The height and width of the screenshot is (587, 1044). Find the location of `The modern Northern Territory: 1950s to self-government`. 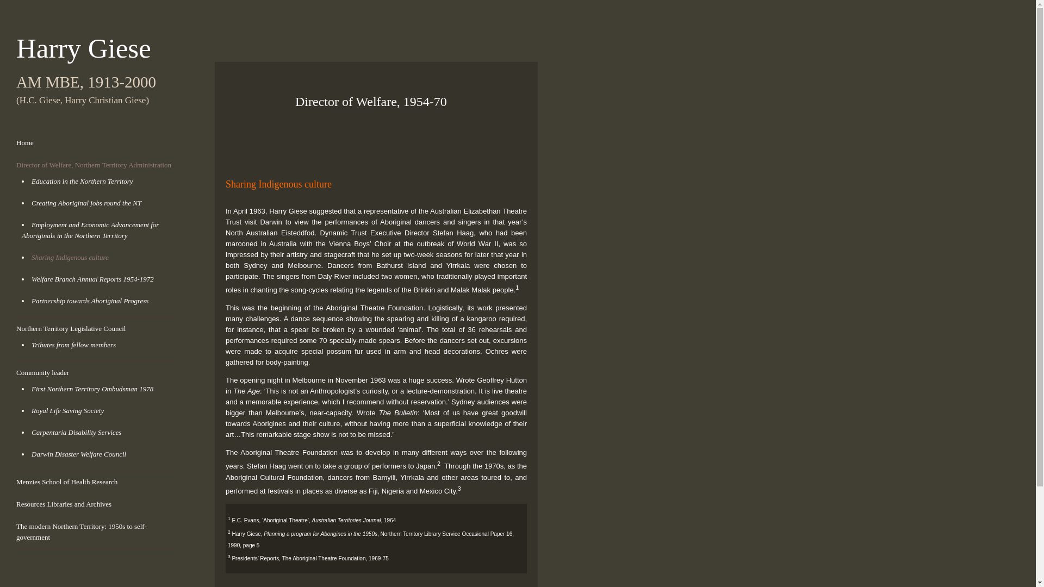

The modern Northern Territory: 1950s to self-government is located at coordinates (82, 532).